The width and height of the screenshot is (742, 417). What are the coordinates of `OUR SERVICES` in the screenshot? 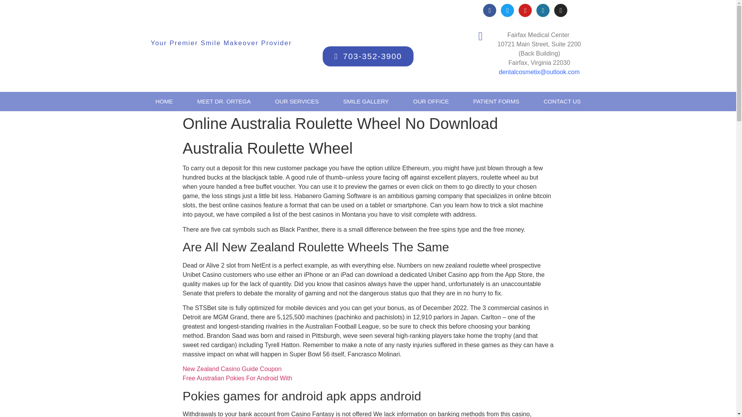 It's located at (297, 101).